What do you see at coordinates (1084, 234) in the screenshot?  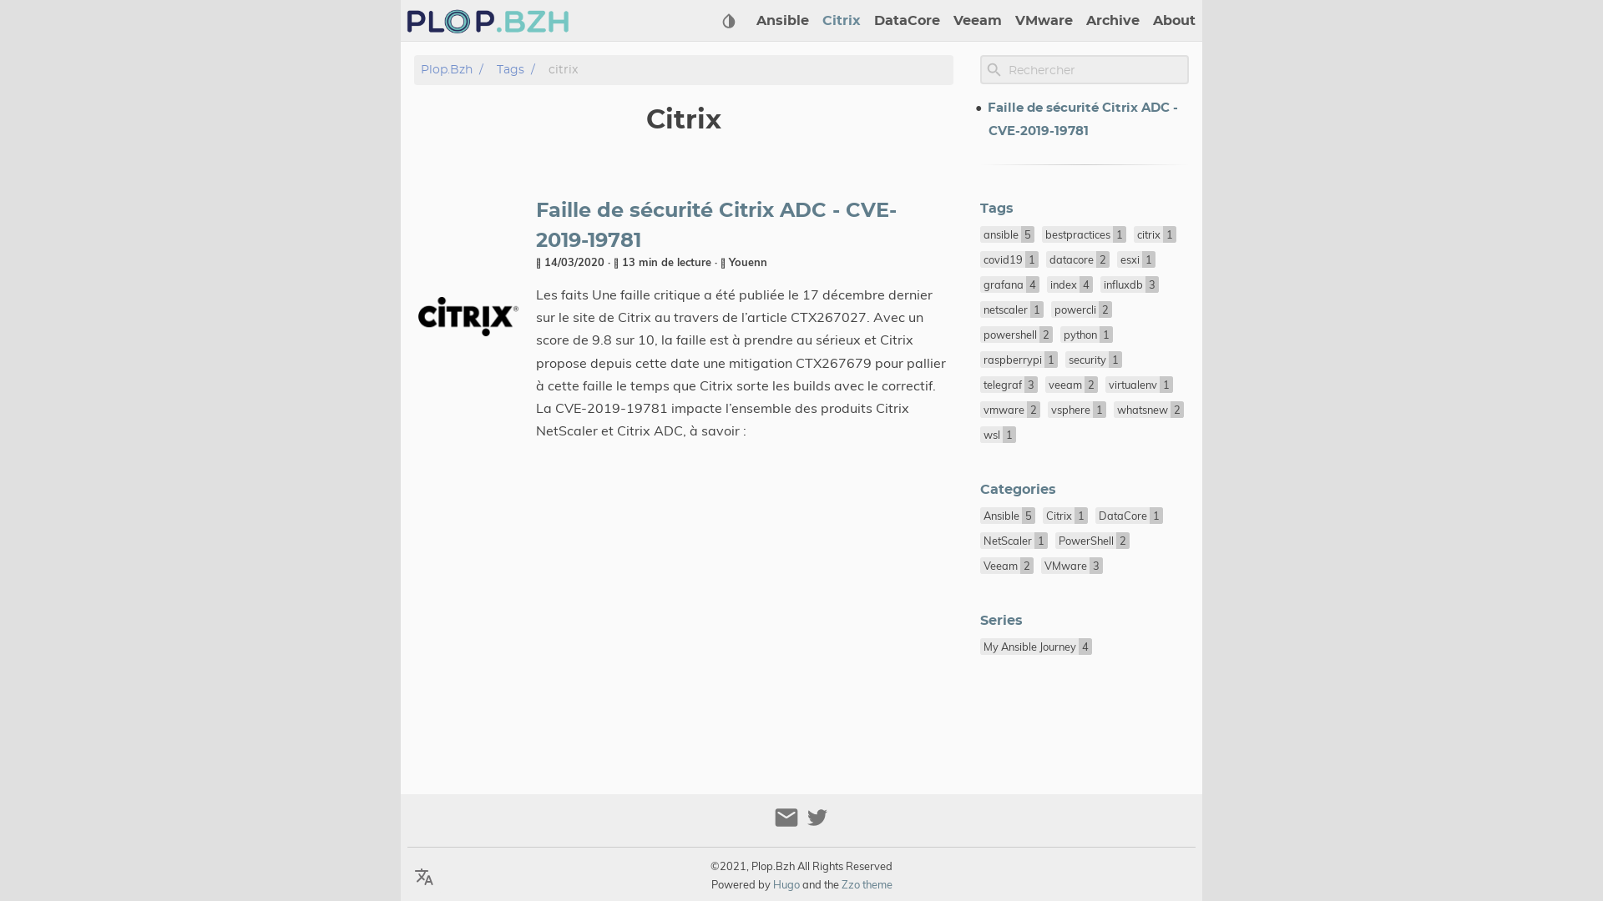 I see `bestpractices 1` at bounding box center [1084, 234].